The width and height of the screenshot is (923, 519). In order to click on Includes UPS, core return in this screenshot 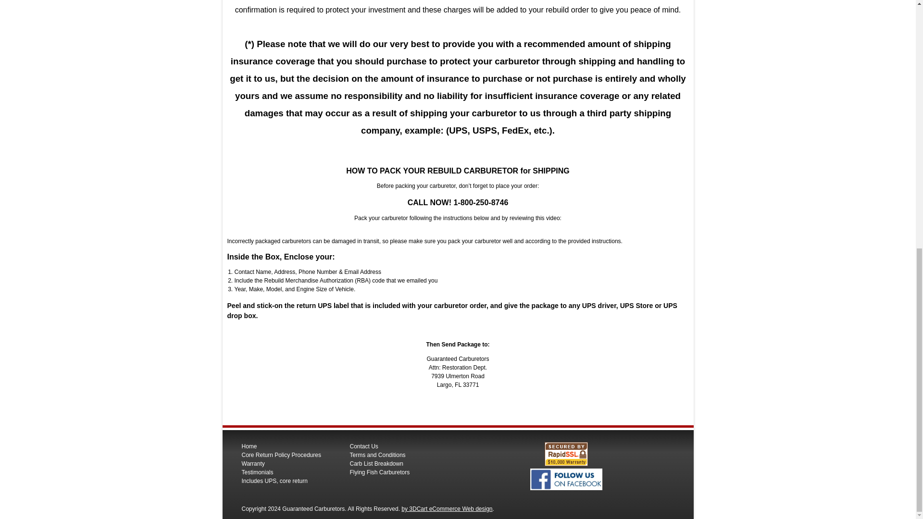, I will do `click(274, 481)`.